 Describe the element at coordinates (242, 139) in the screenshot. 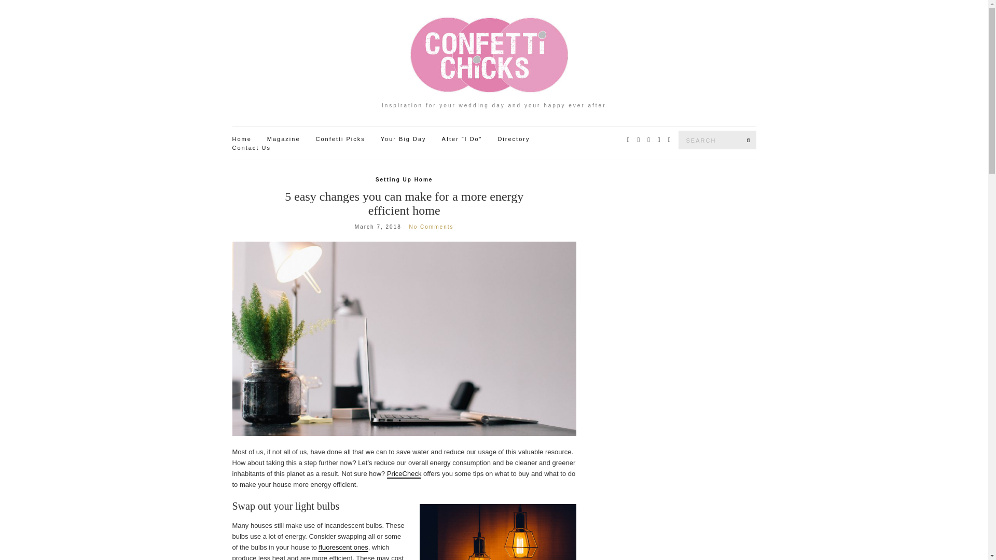

I see `Home` at that location.